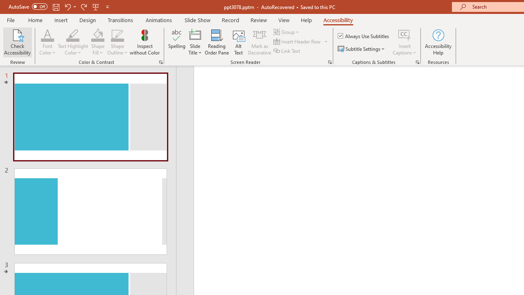  Describe the element at coordinates (418, 62) in the screenshot. I see `Captions & Subtitles` at that location.